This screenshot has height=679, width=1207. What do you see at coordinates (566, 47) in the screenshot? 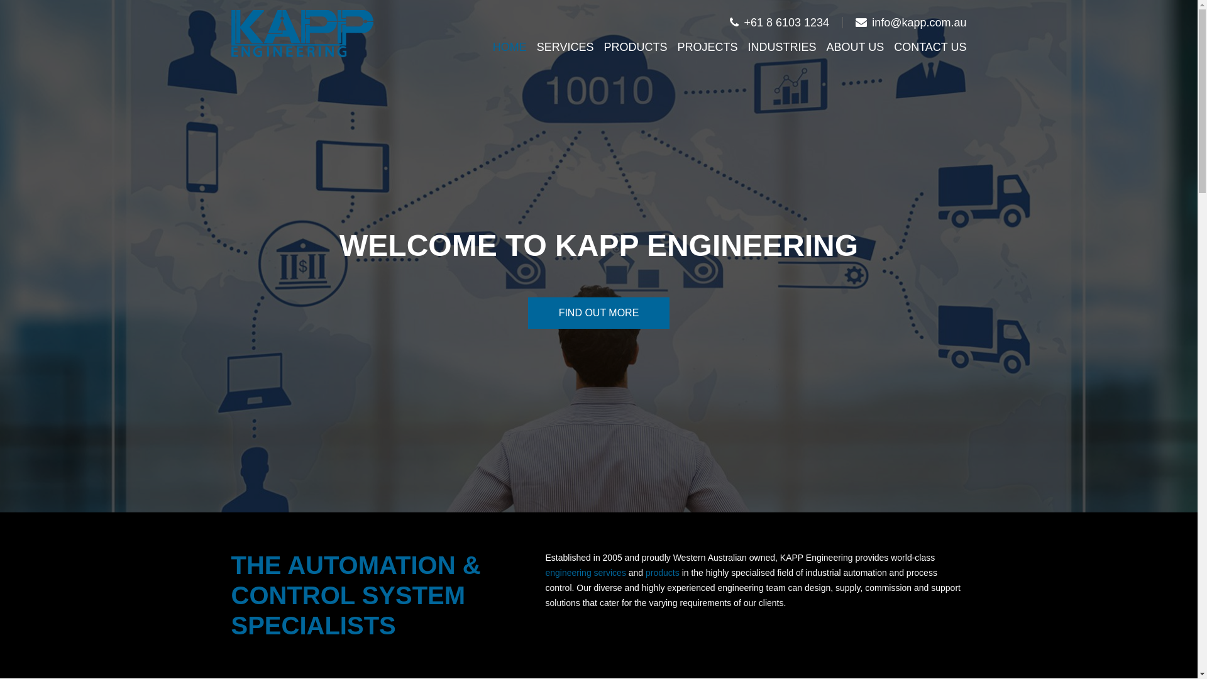
I see `SERVICES` at bounding box center [566, 47].